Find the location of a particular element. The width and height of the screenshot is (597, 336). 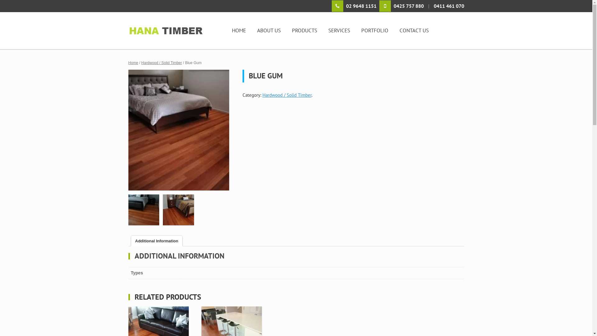

PRODUCTS is located at coordinates (304, 30).